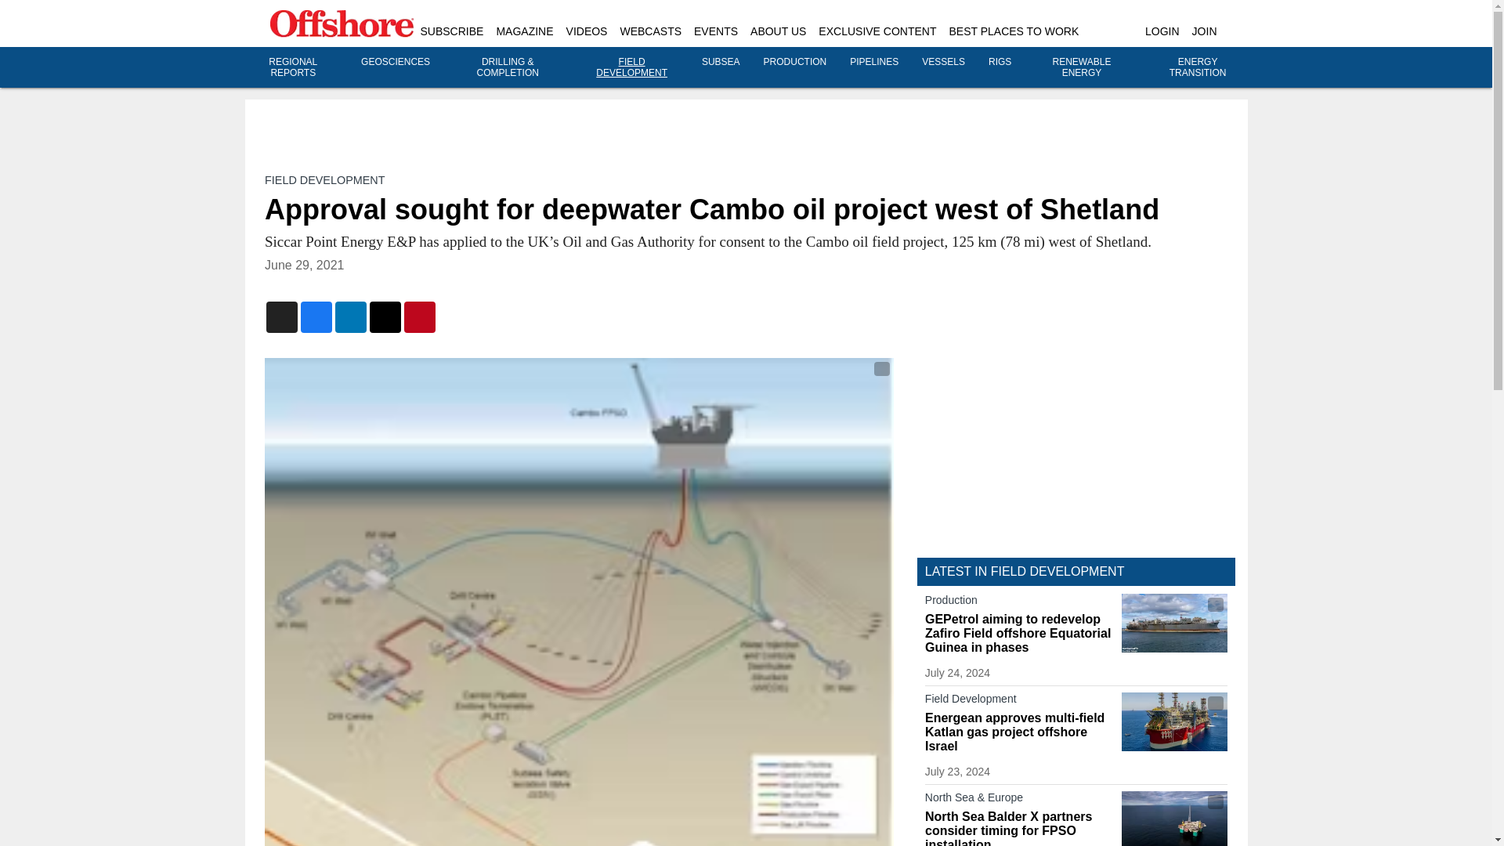  I want to click on GEOSCIENCES, so click(395, 62).